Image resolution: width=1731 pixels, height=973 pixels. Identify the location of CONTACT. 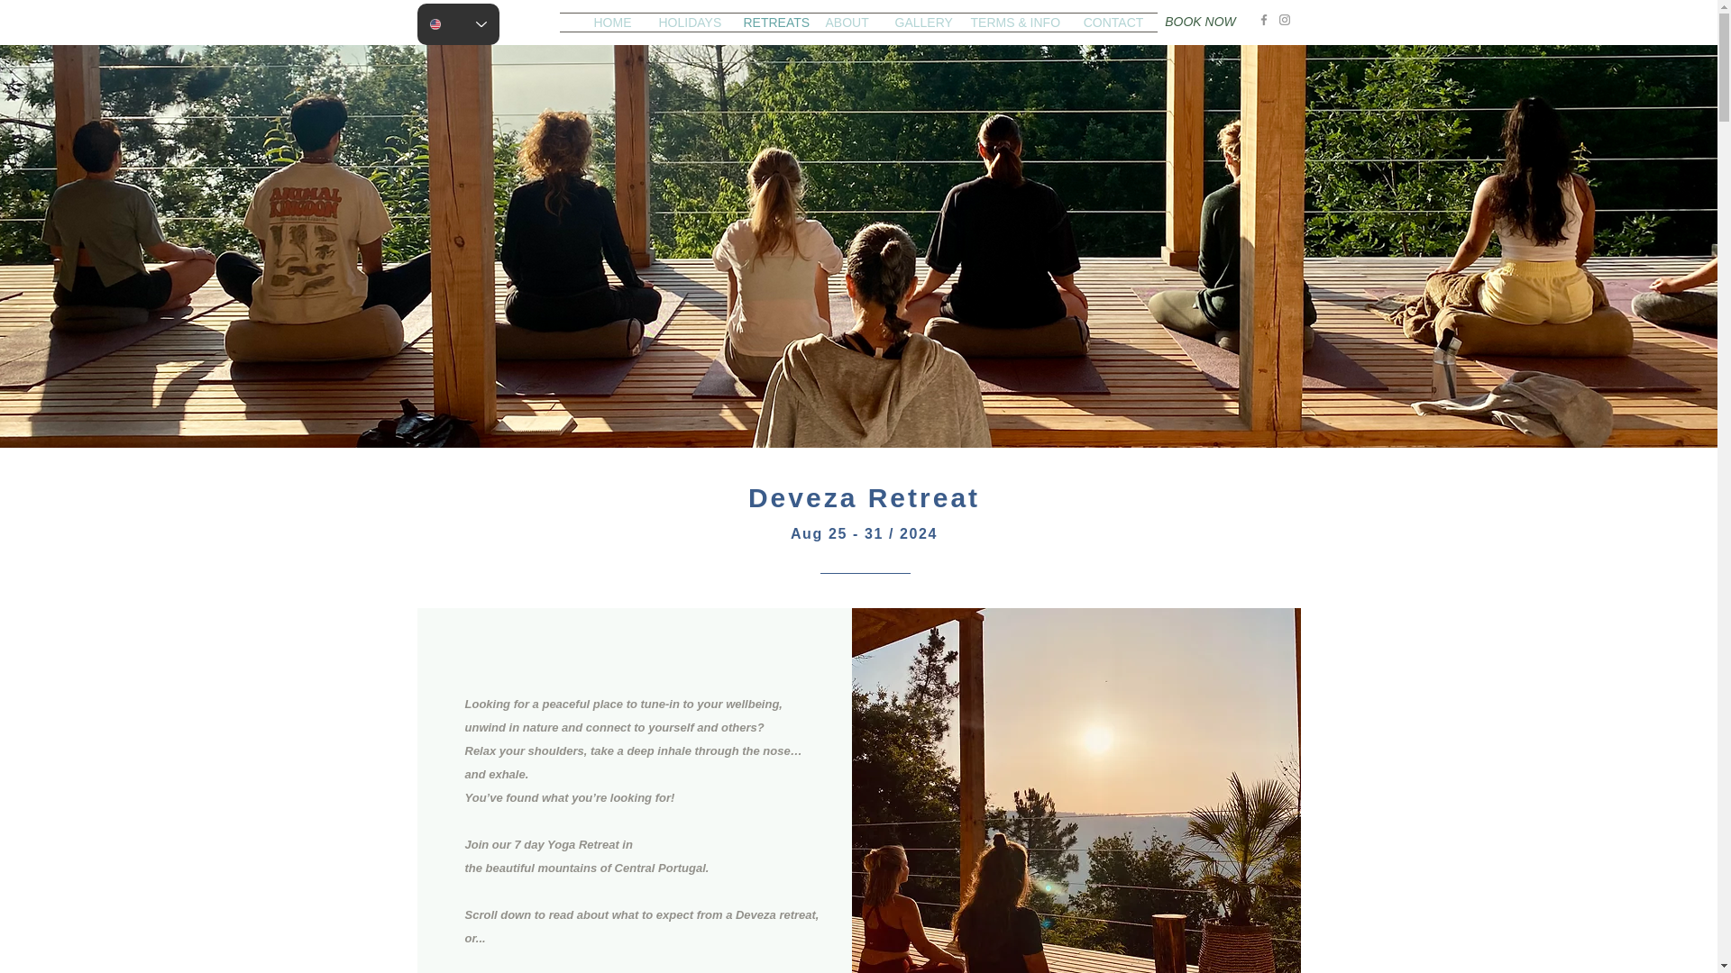
(1113, 22).